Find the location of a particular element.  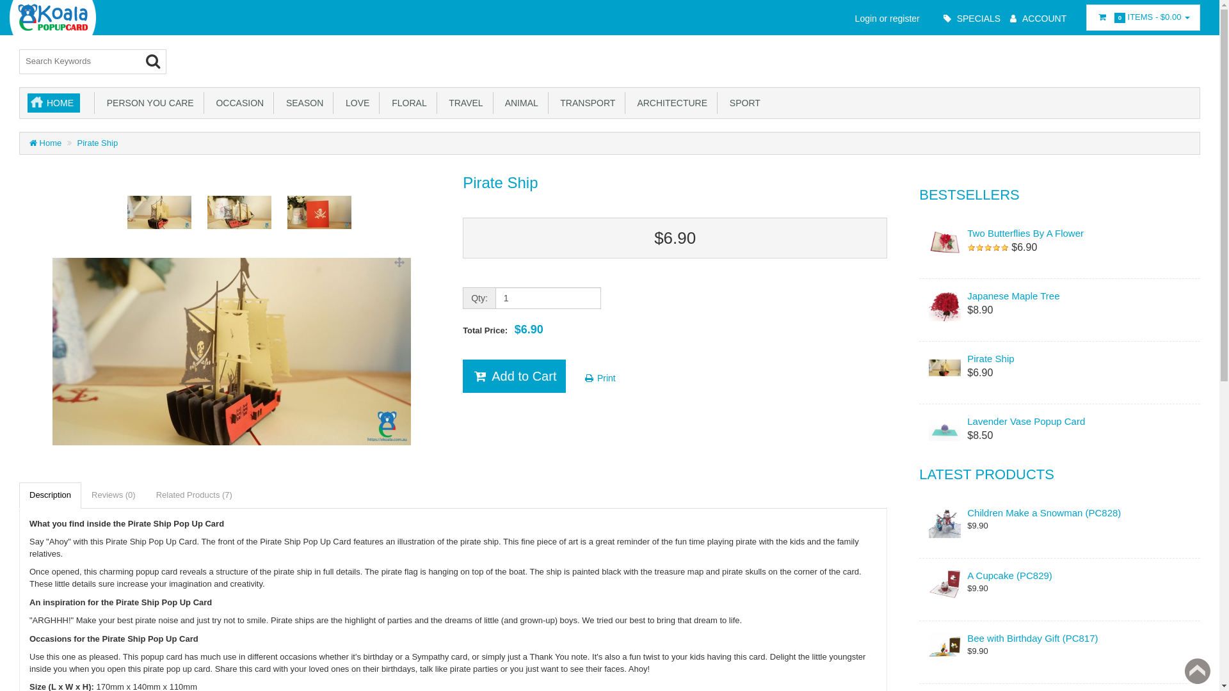

Go is located at coordinates (153, 61).